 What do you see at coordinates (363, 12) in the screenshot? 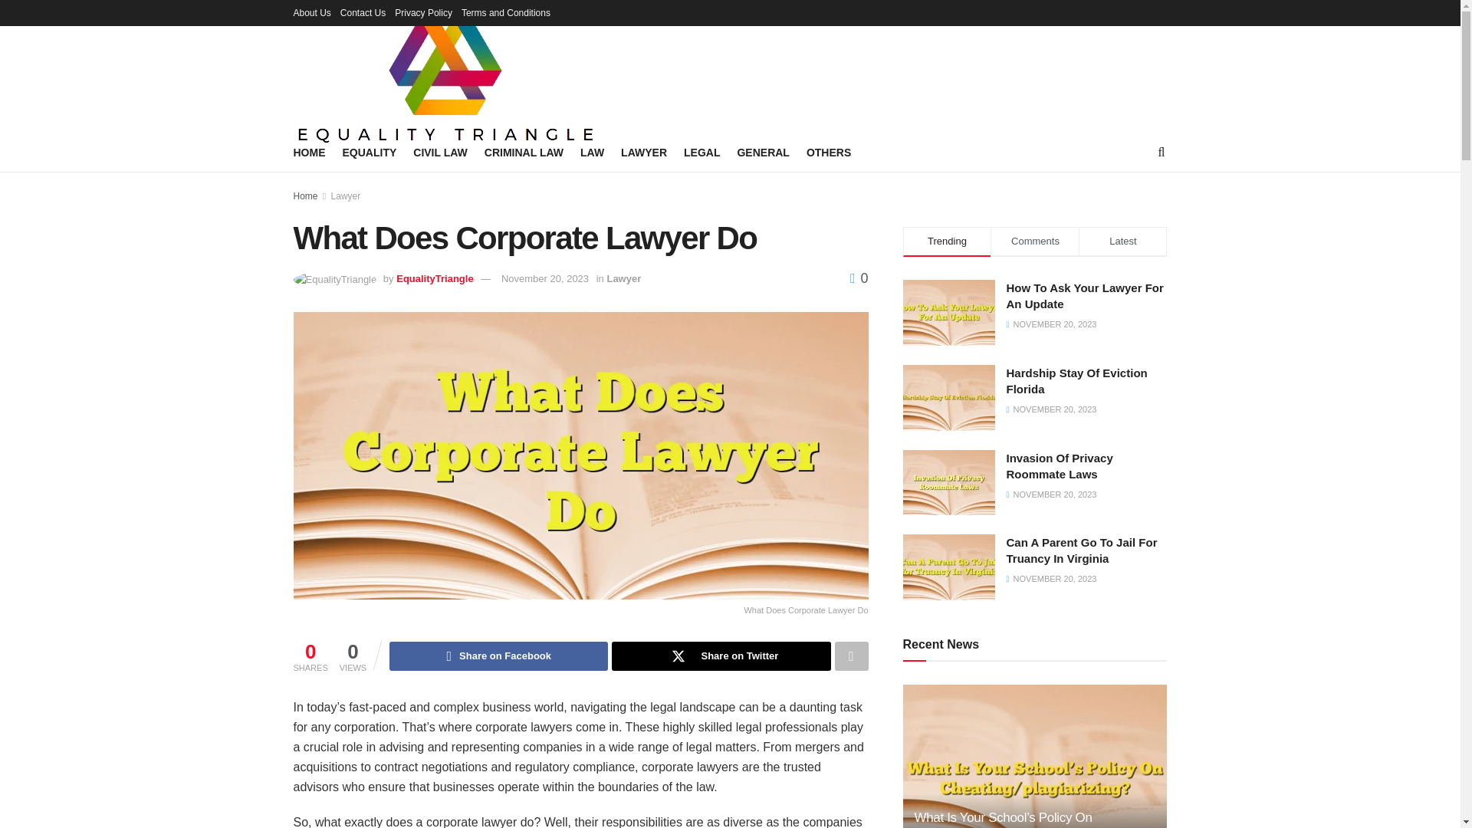
I see `Contact Us` at bounding box center [363, 12].